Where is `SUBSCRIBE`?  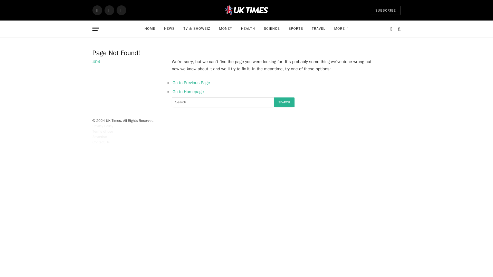 SUBSCRIBE is located at coordinates (385, 10).